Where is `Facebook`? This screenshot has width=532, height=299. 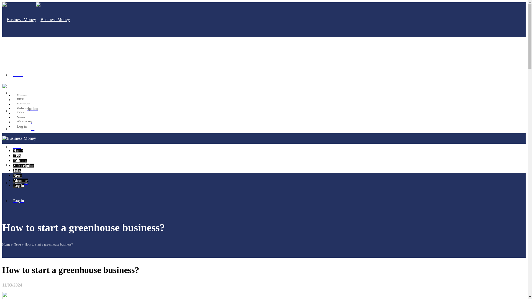 Facebook is located at coordinates (21, 79).